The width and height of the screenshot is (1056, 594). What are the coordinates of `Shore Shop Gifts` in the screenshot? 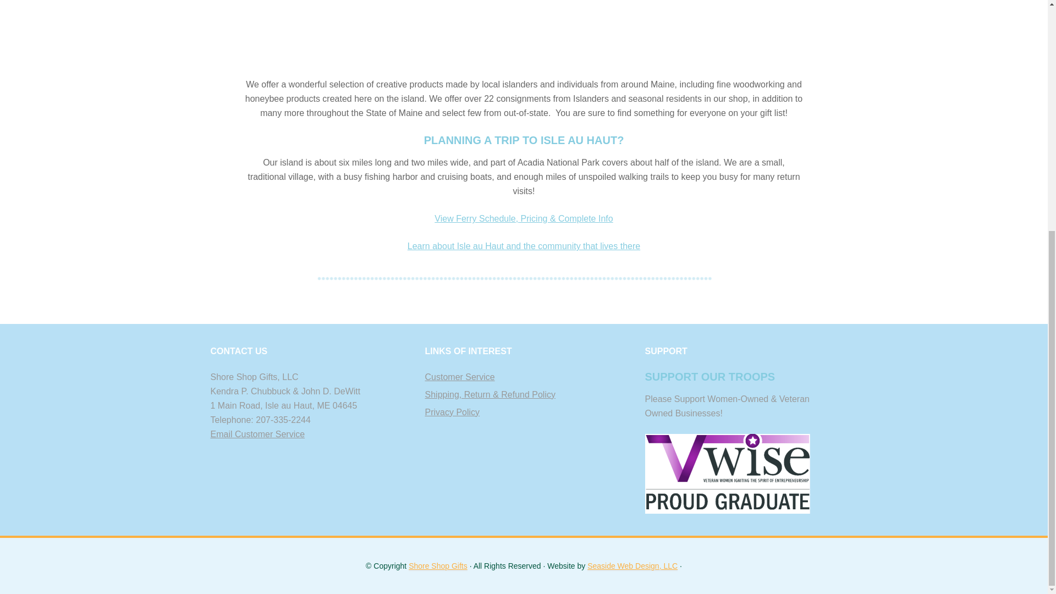 It's located at (438, 565).